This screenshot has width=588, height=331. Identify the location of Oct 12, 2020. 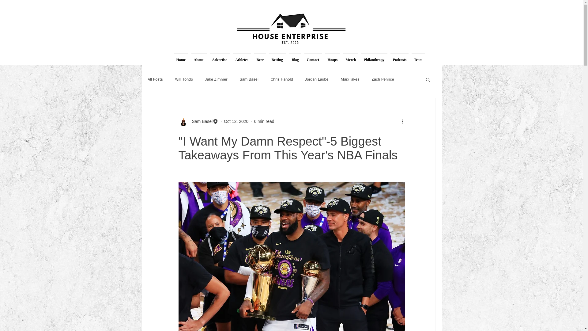
(236, 121).